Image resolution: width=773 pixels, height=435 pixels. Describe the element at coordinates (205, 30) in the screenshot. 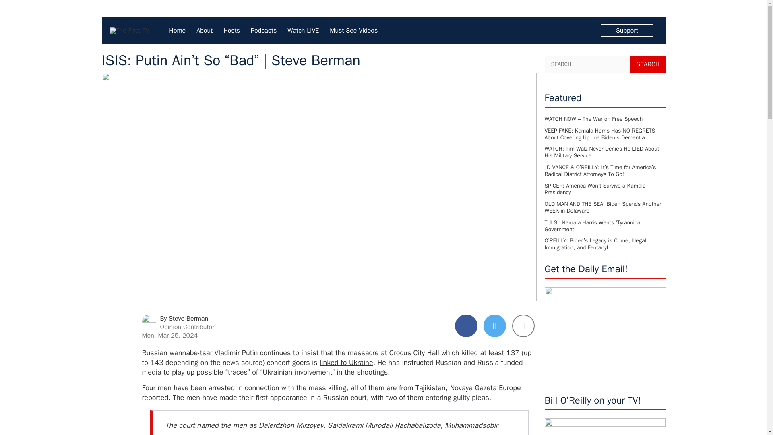

I see `About` at that location.